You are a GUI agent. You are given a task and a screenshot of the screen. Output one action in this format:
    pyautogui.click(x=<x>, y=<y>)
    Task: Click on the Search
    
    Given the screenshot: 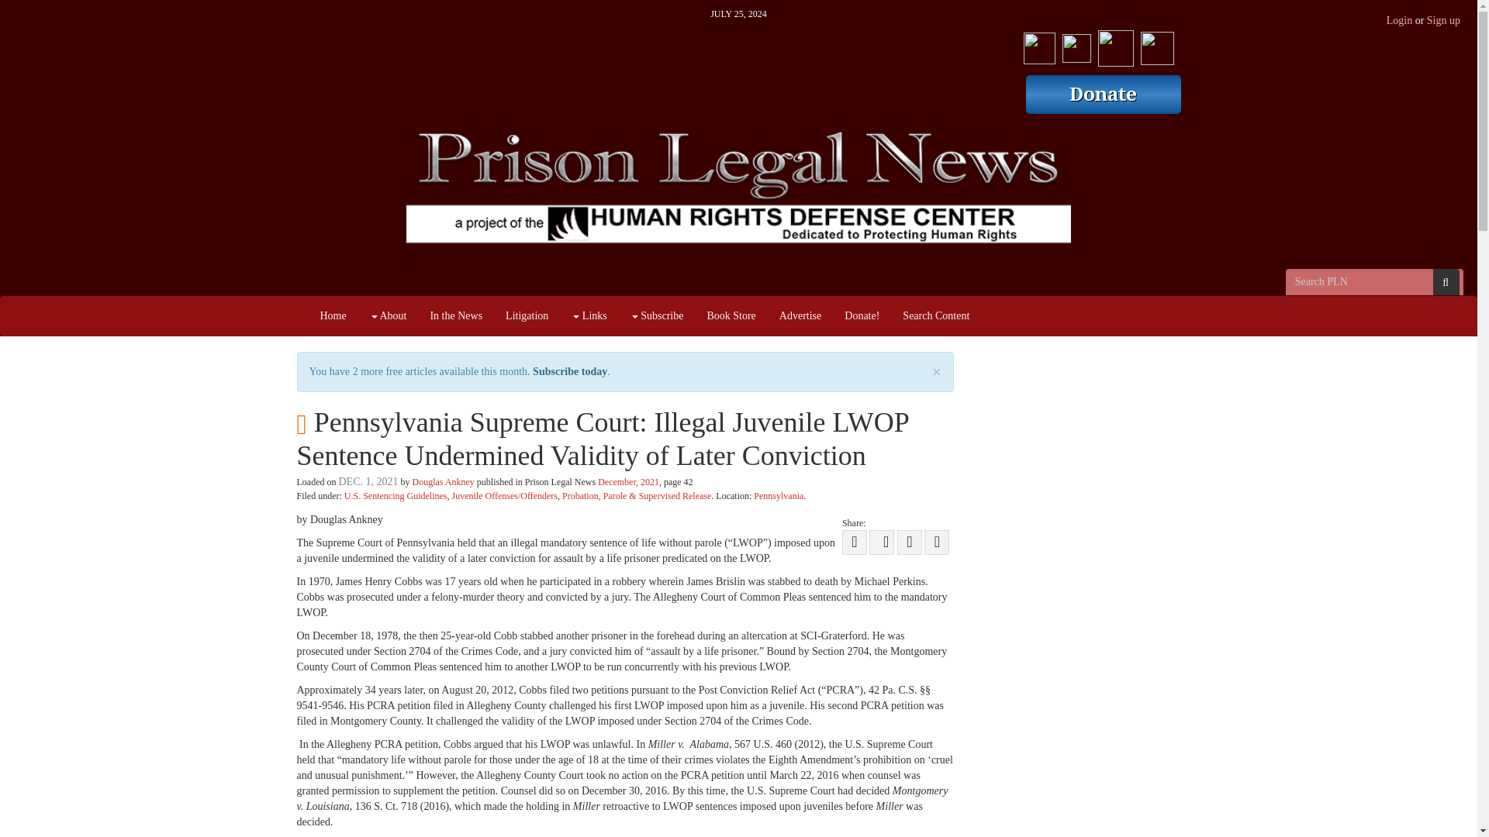 What is the action you would take?
    pyautogui.click(x=1446, y=282)
    